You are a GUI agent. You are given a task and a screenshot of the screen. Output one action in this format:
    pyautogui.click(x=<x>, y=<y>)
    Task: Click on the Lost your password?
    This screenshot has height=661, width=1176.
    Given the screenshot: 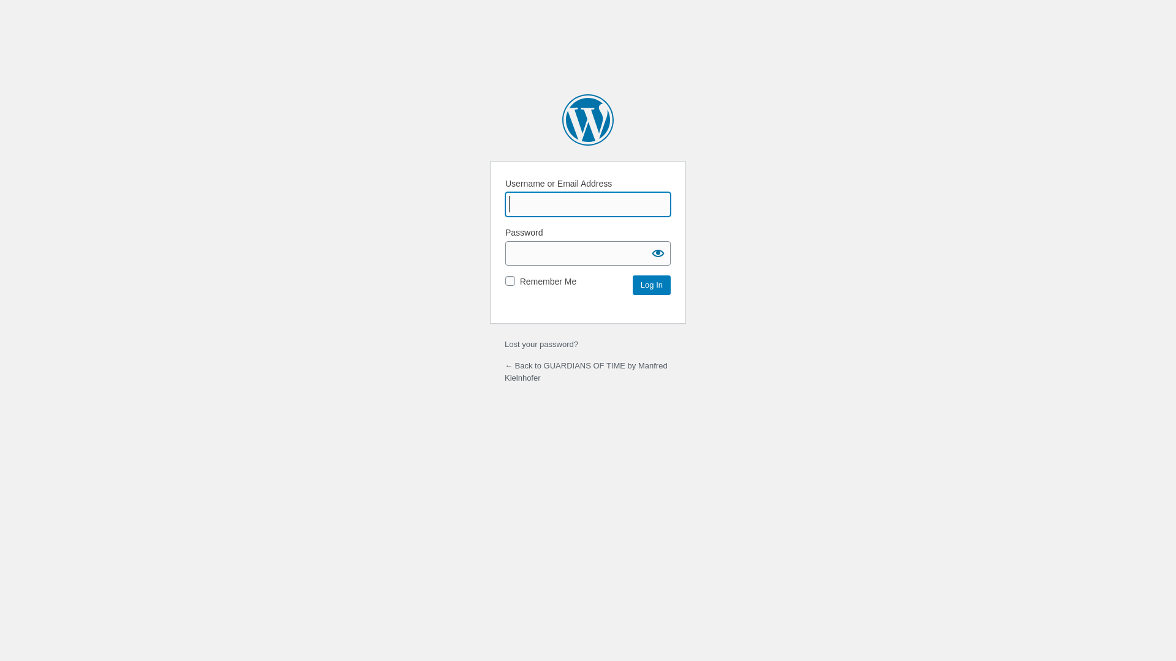 What is the action you would take?
    pyautogui.click(x=541, y=344)
    